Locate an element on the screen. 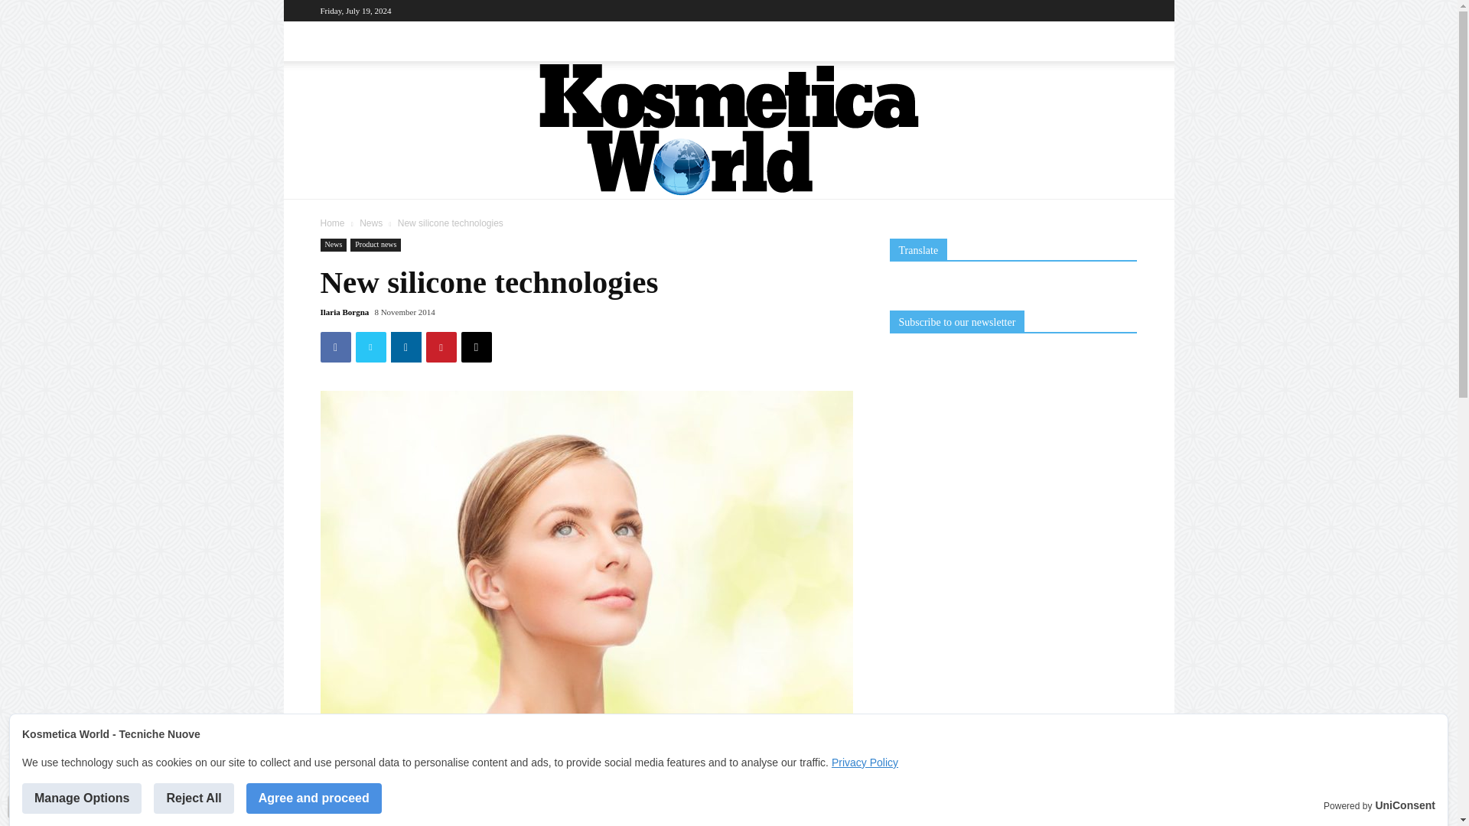 The width and height of the screenshot is (1469, 826). Reject All is located at coordinates (194, 798).